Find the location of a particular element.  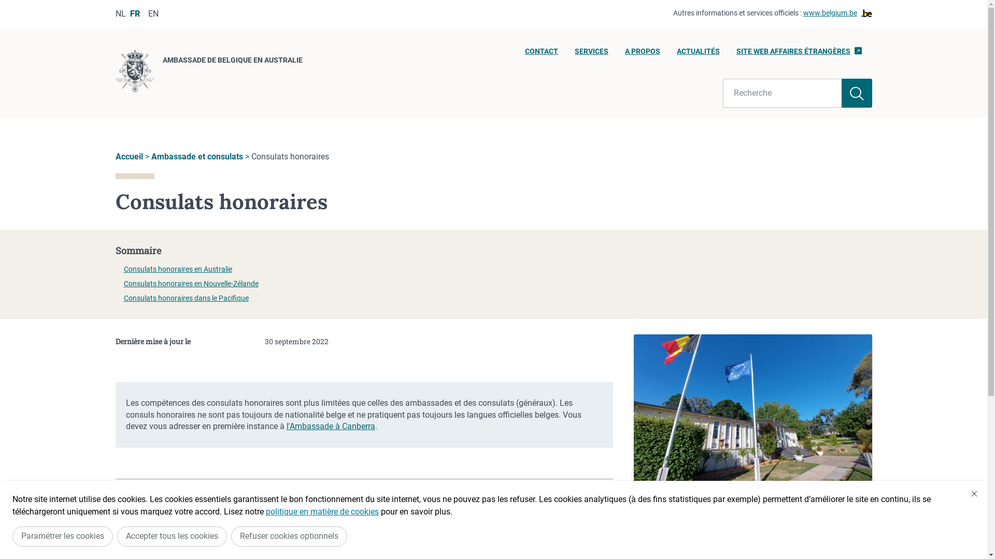

CONTACT is located at coordinates (542, 54).